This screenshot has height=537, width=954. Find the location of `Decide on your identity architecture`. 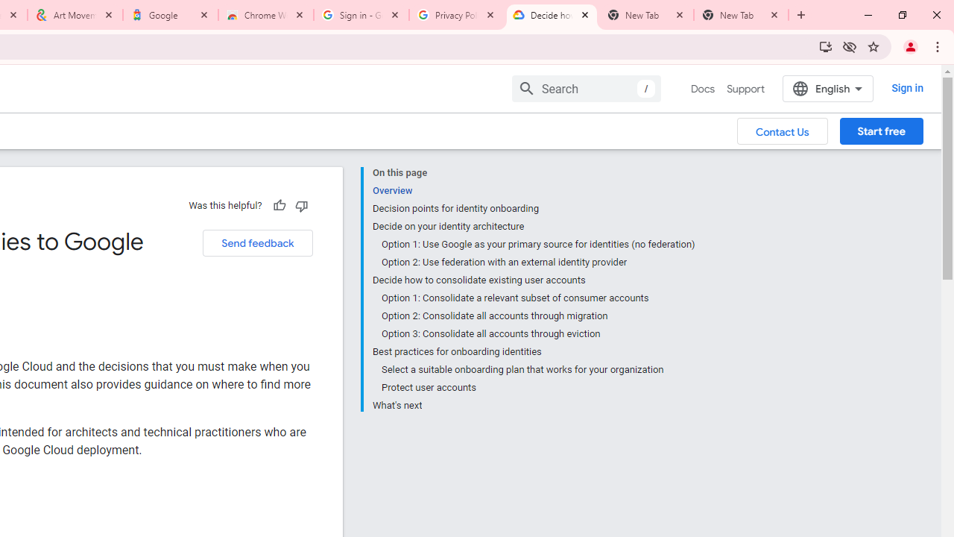

Decide on your identity architecture is located at coordinates (534, 227).